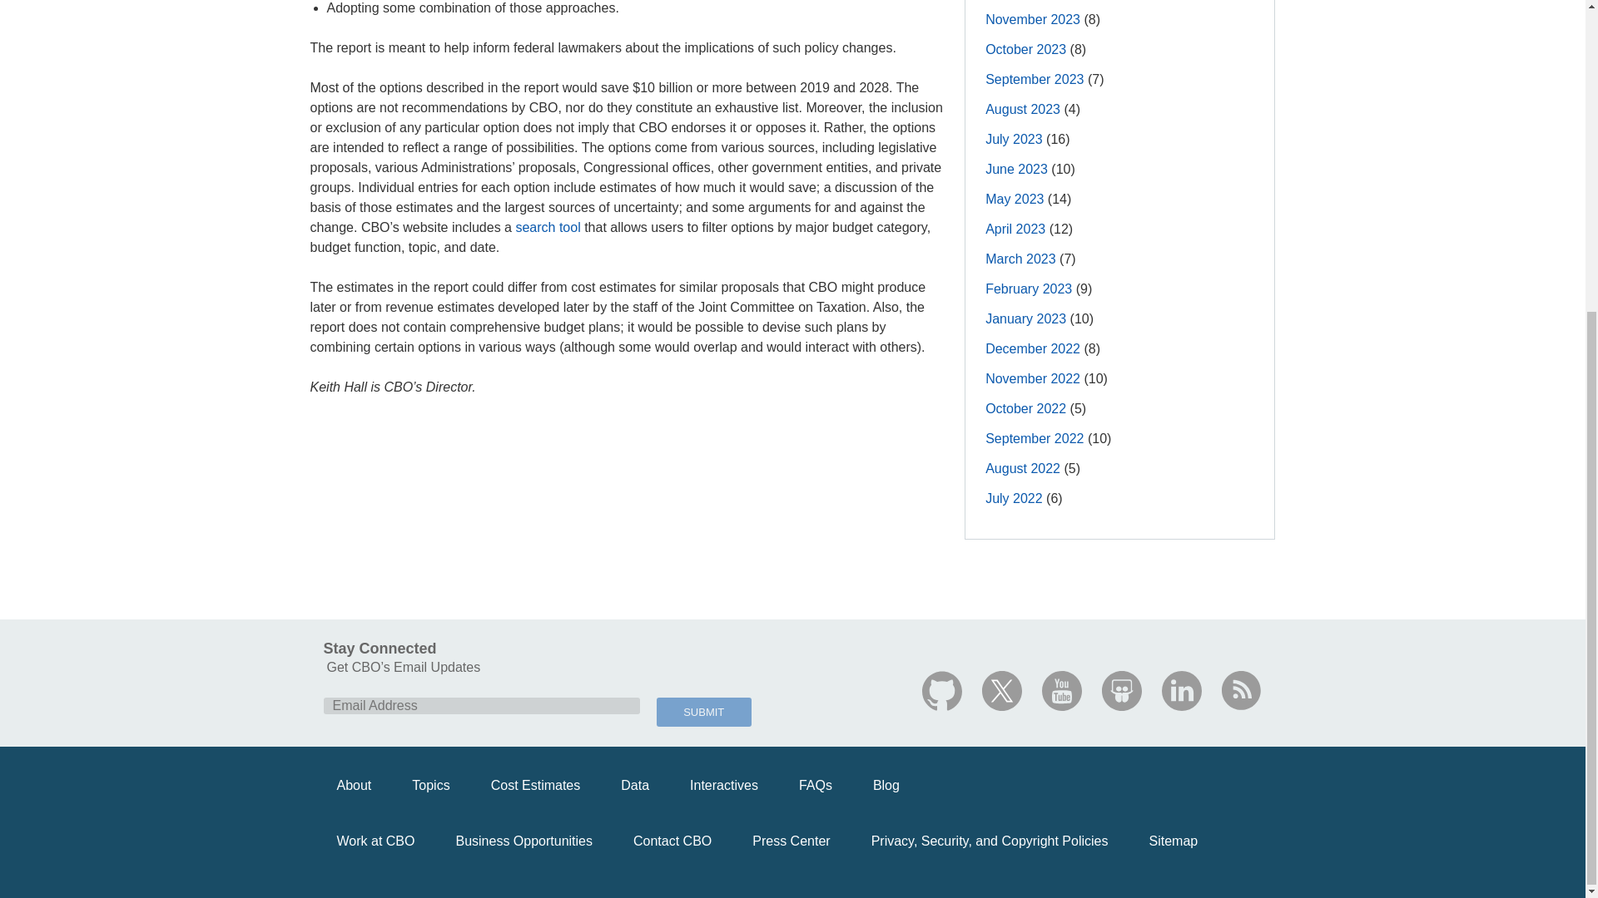  What do you see at coordinates (1122, 690) in the screenshot?
I see `CBO Slideshare` at bounding box center [1122, 690].